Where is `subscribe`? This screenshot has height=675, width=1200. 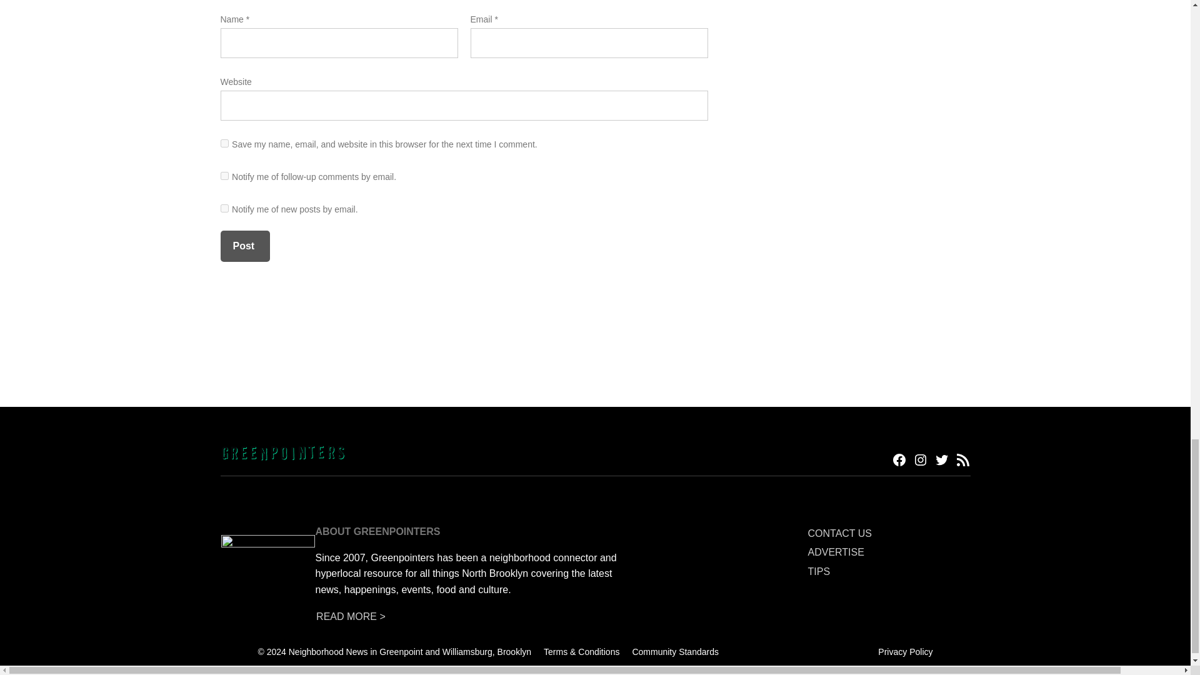
subscribe is located at coordinates (224, 209).